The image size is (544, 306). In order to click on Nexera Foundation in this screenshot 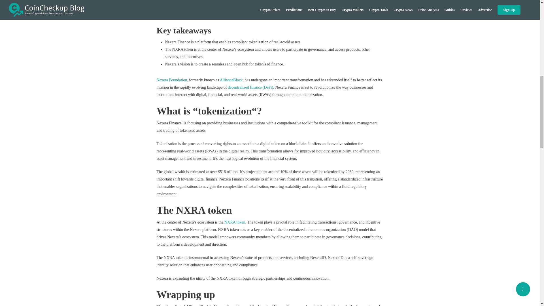, I will do `click(172, 80)`.